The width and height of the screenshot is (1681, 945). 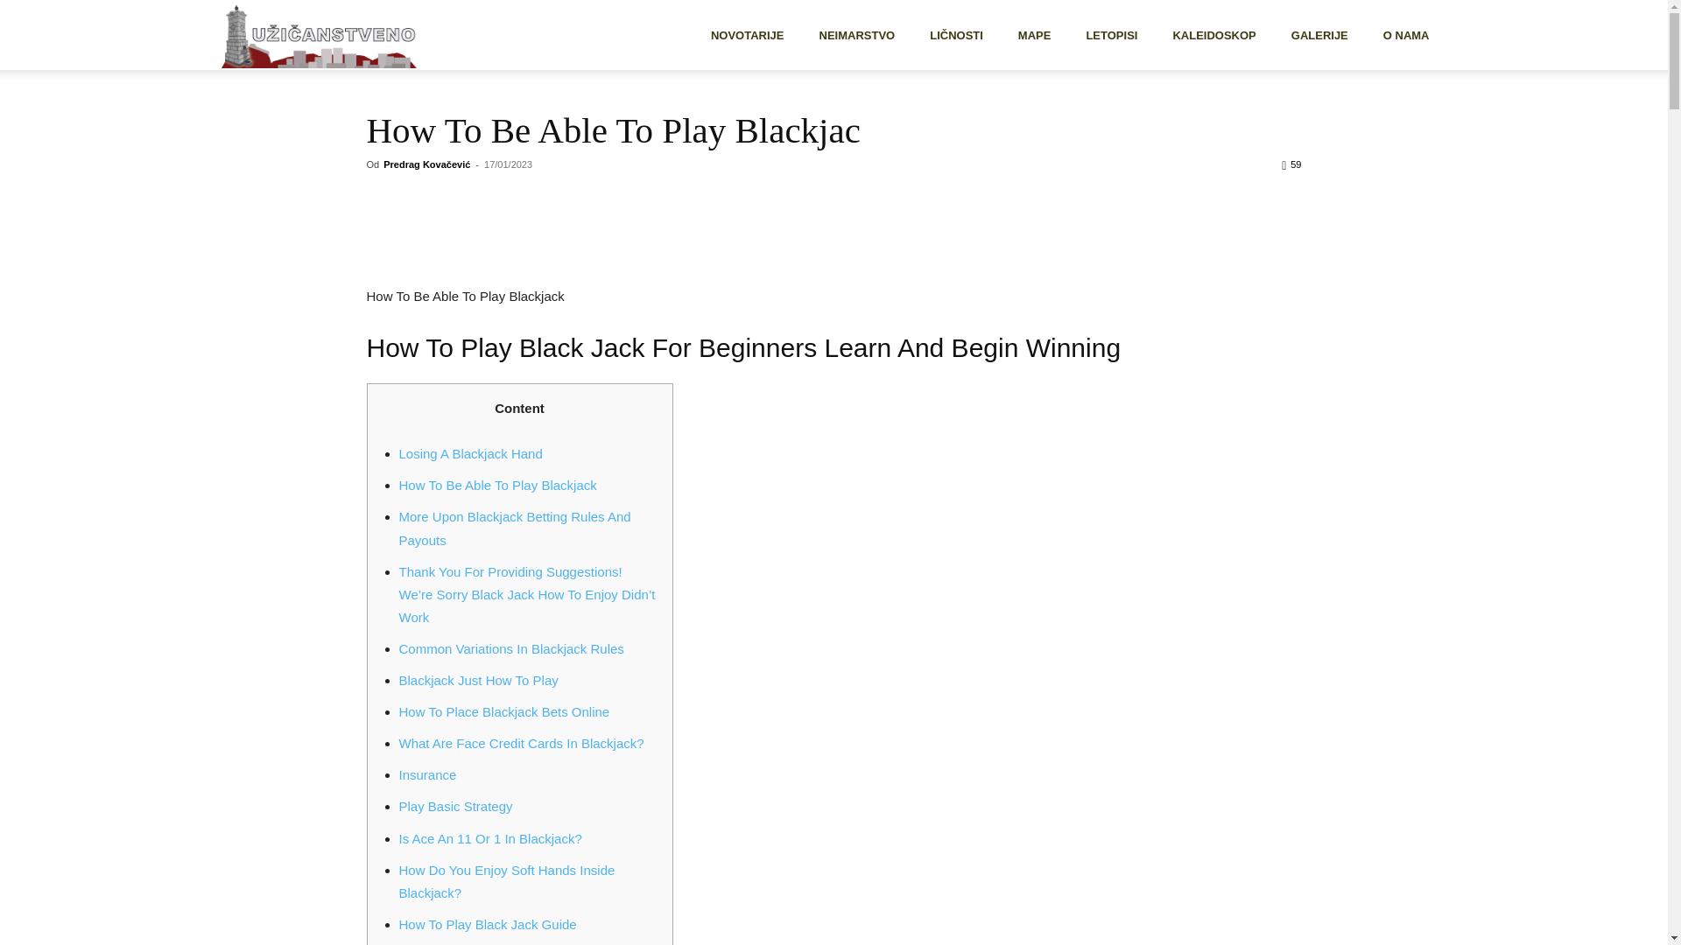 I want to click on KALEIDOSKOP, so click(x=1213, y=35).